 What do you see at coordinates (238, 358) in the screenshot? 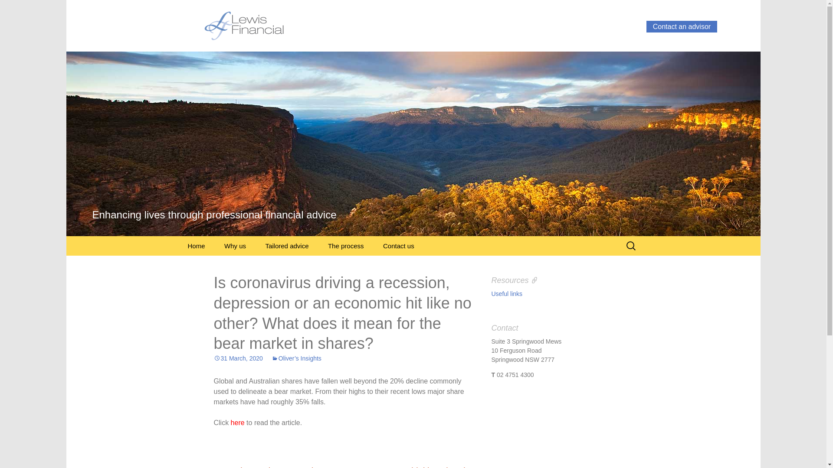
I see `31 March, 2020` at bounding box center [238, 358].